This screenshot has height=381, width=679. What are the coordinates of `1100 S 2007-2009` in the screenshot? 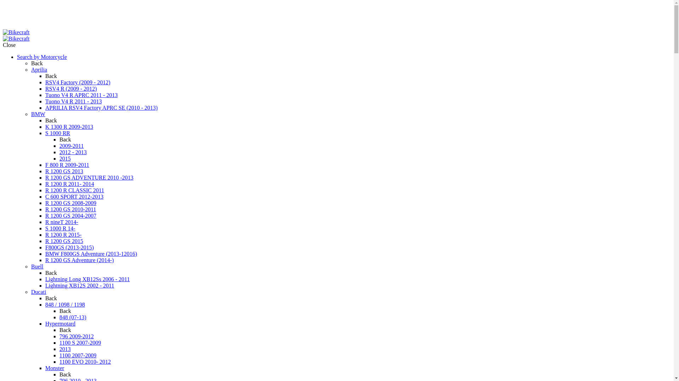 It's located at (80, 343).